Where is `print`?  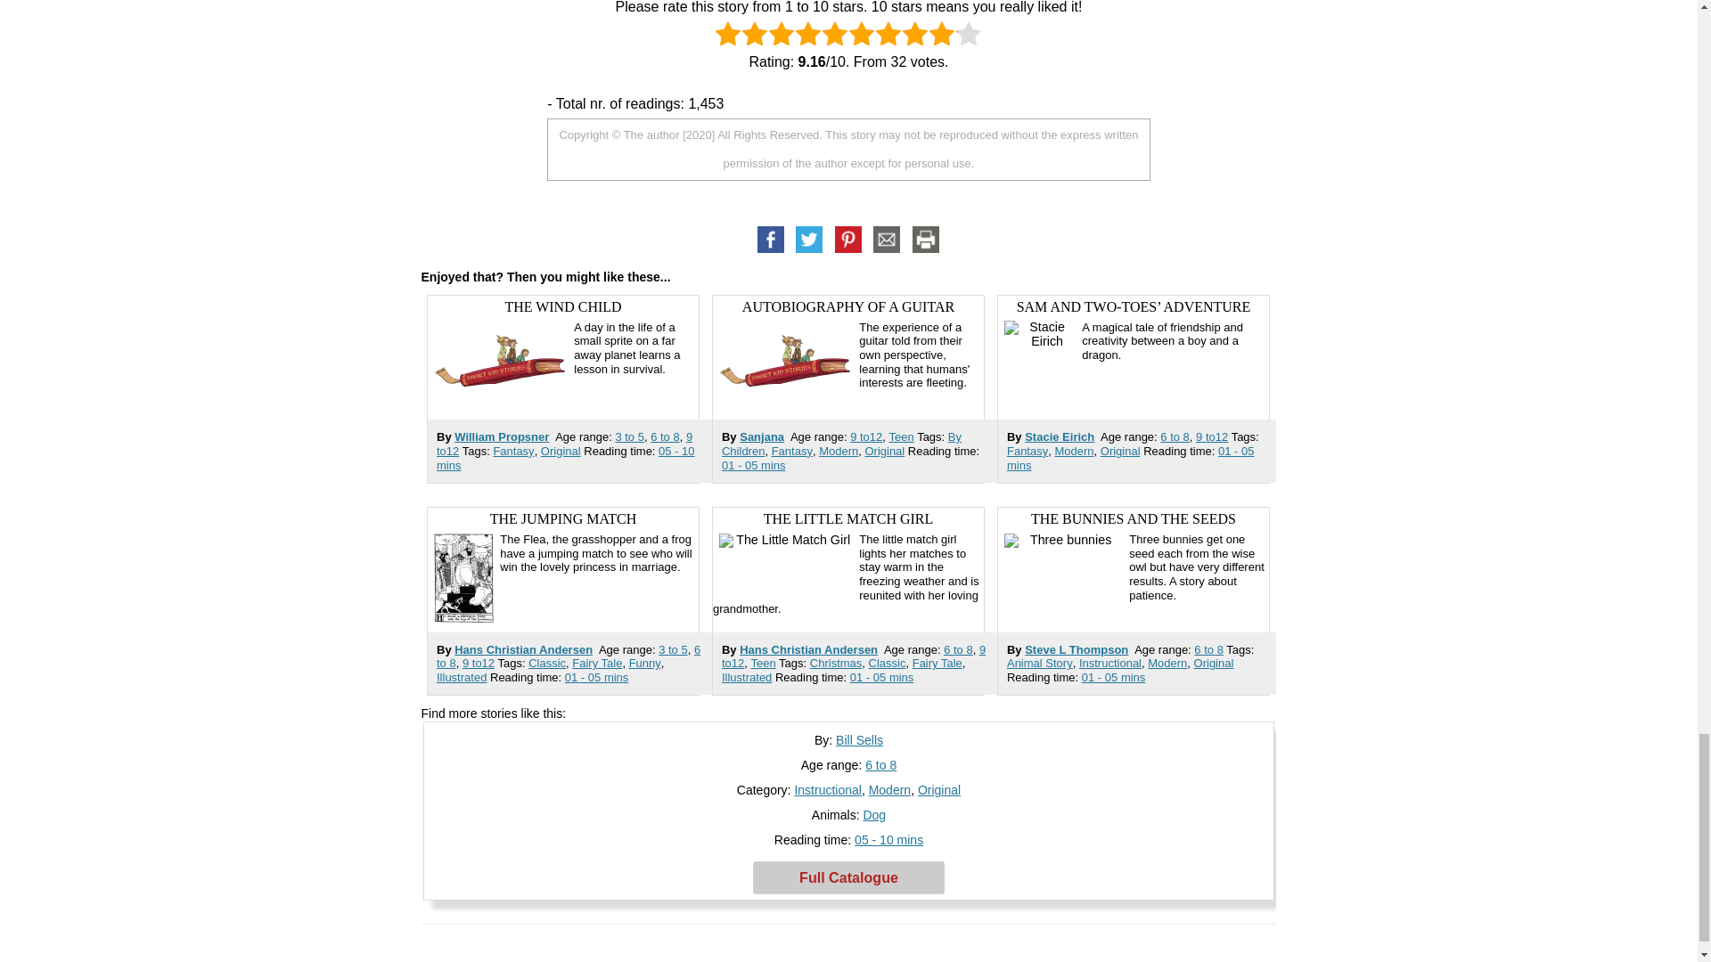
print is located at coordinates (926, 240).